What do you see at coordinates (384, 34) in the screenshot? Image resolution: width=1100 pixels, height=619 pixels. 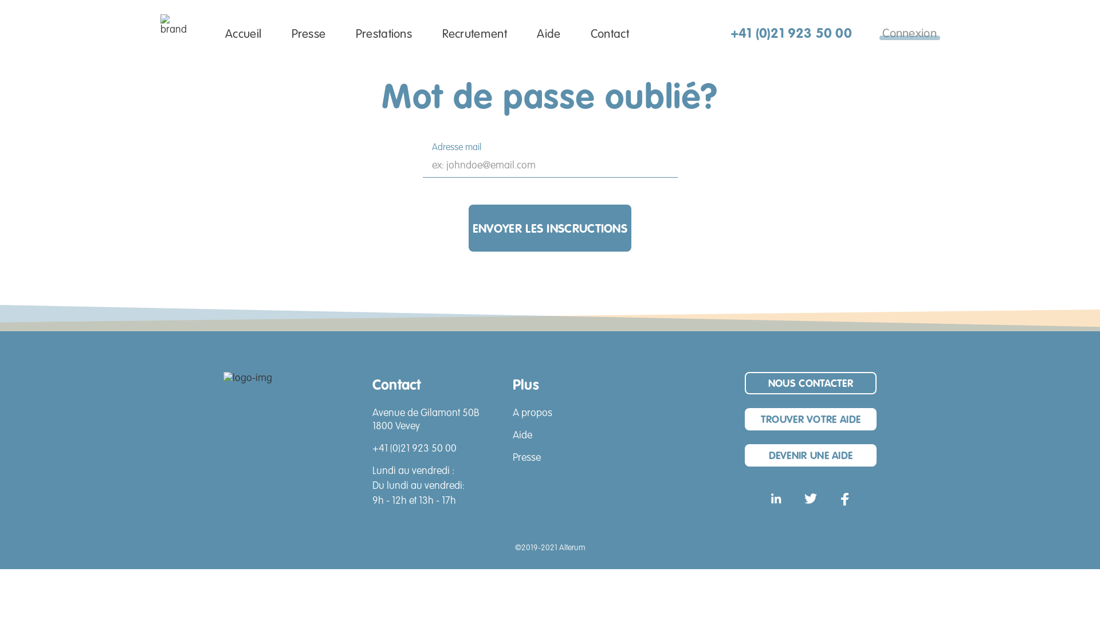 I see `Prestations` at bounding box center [384, 34].